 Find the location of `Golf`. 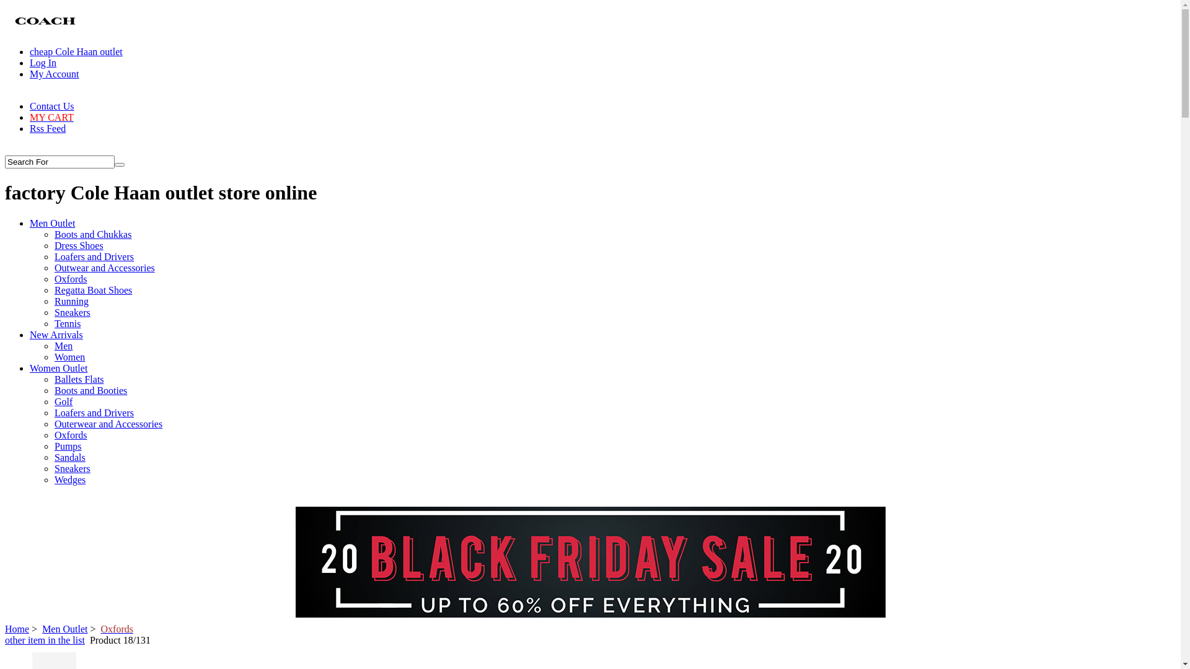

Golf is located at coordinates (63, 401).